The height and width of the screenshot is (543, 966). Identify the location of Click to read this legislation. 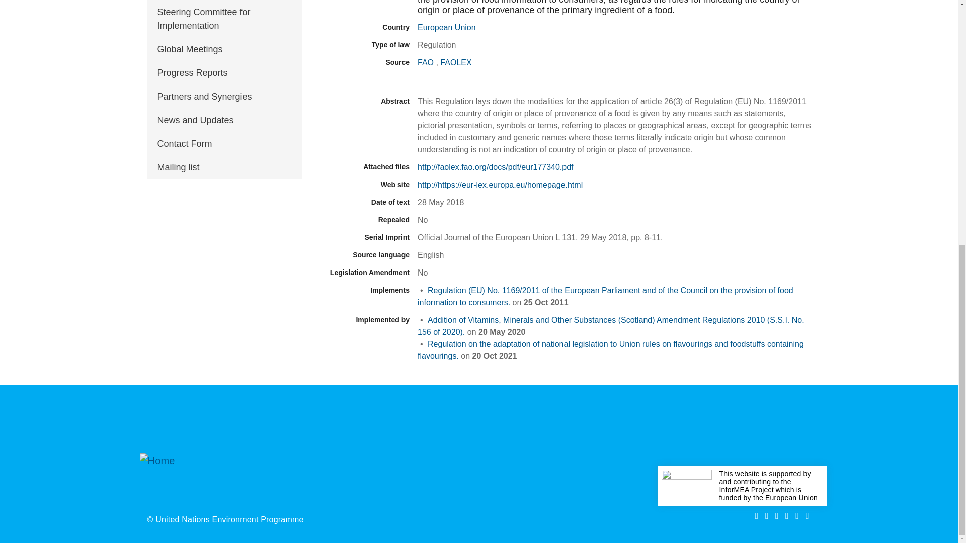
(611, 326).